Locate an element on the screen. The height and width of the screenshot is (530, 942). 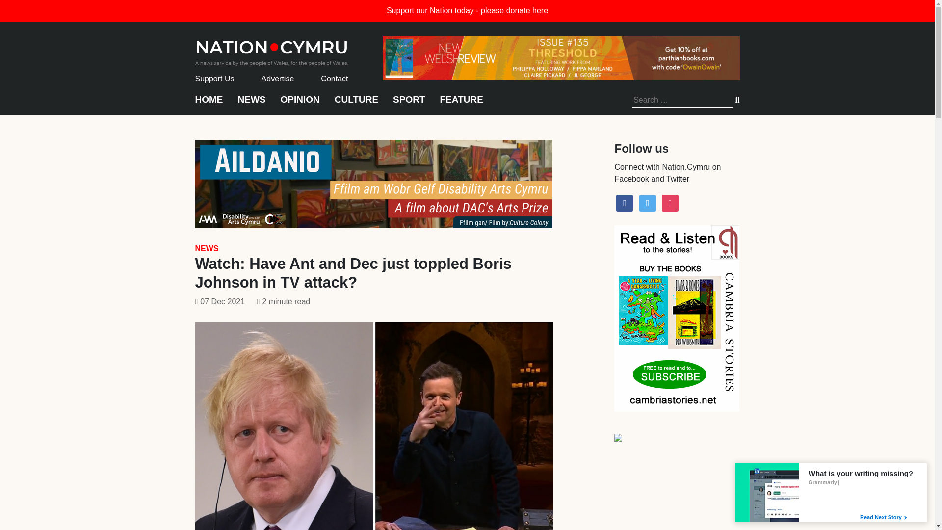
HOME is located at coordinates (209, 104).